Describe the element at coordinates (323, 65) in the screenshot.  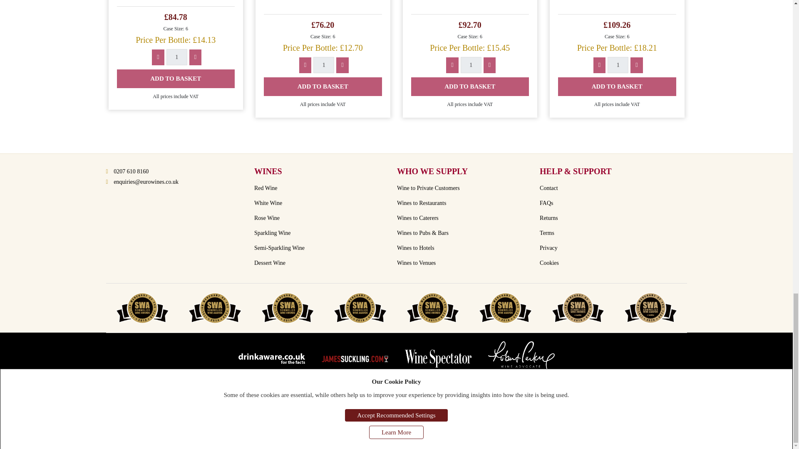
I see `1` at that location.